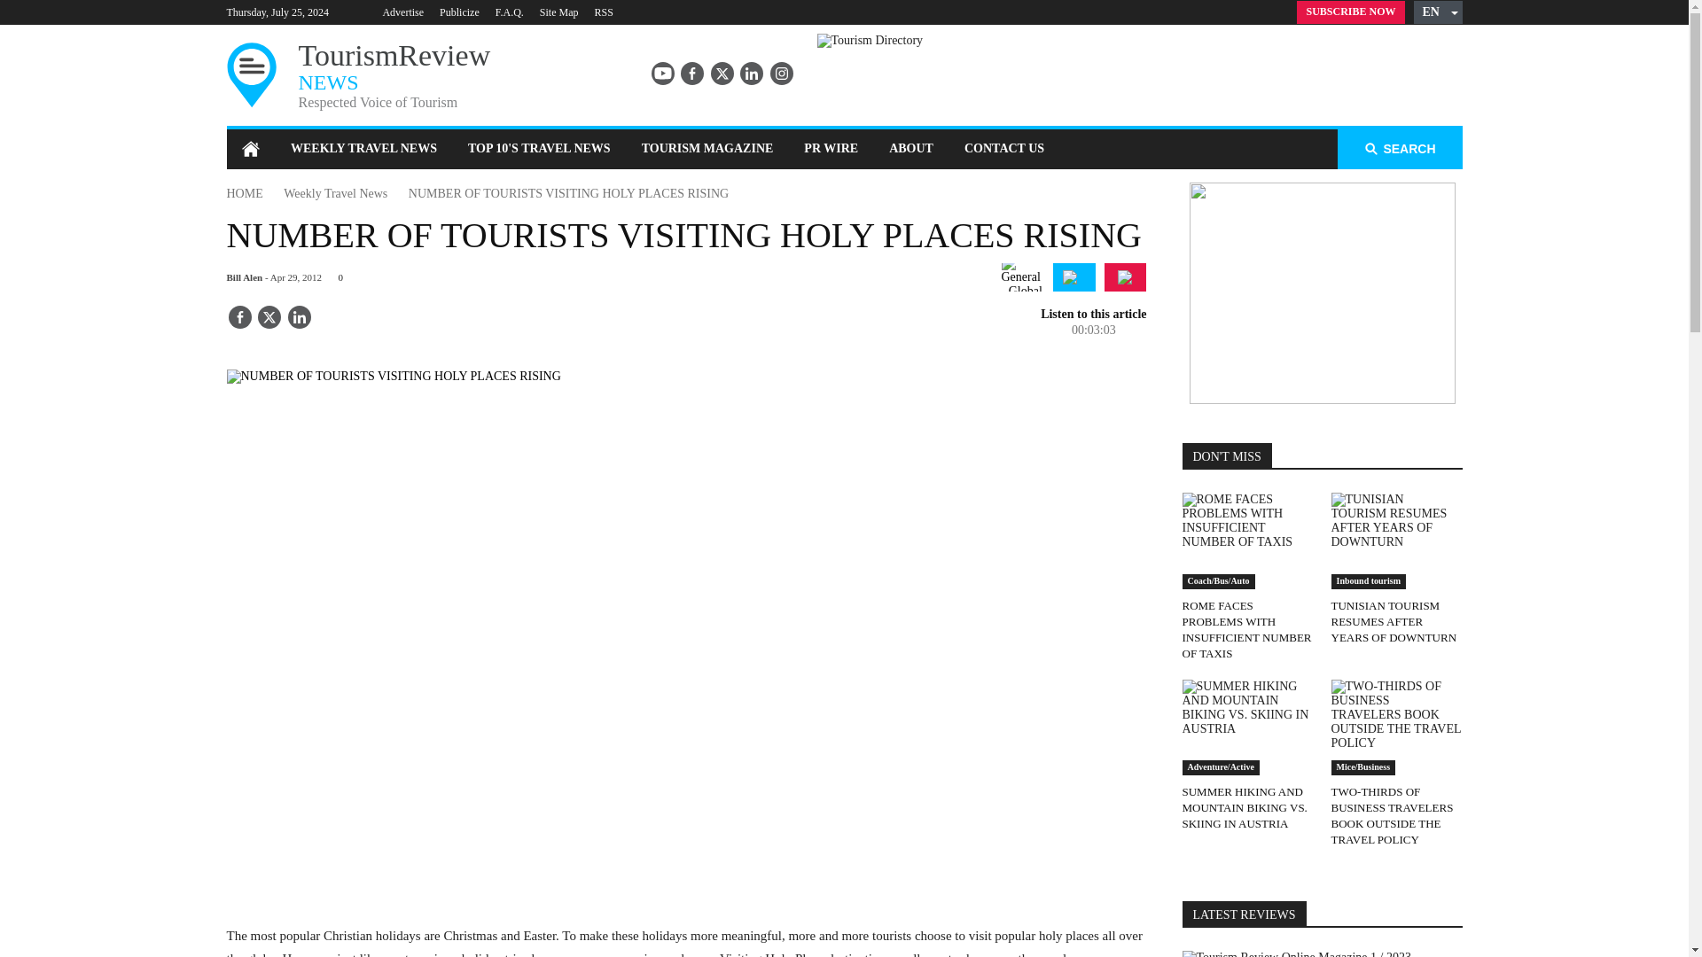  What do you see at coordinates (539, 149) in the screenshot?
I see `SUBSCRIBE NOW` at bounding box center [539, 149].